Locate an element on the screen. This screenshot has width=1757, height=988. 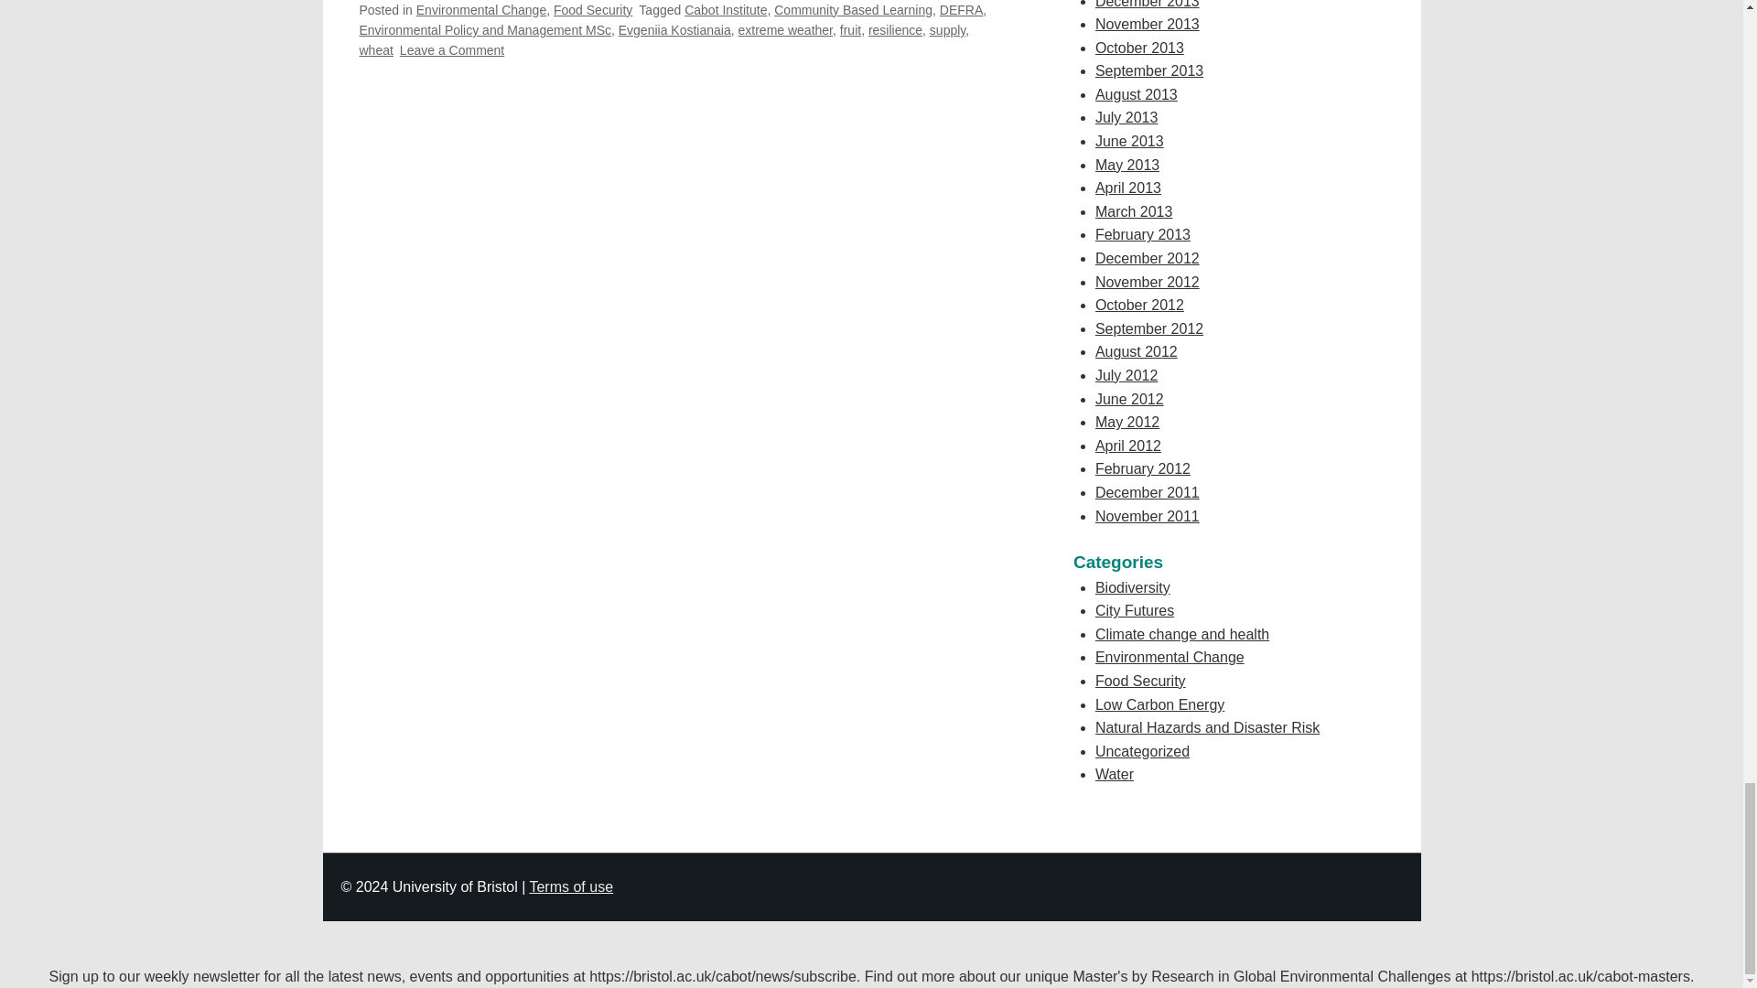
supply is located at coordinates (946, 29).